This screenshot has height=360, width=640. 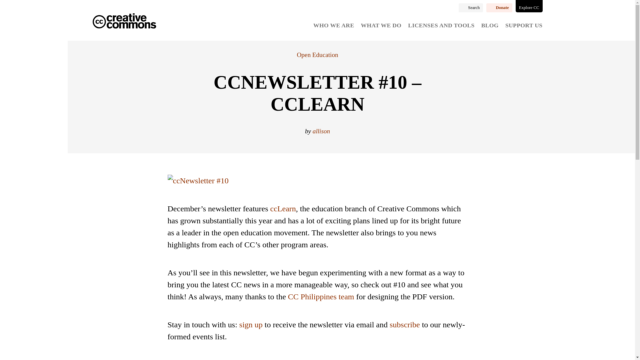 What do you see at coordinates (405, 325) in the screenshot?
I see `subscribe` at bounding box center [405, 325].